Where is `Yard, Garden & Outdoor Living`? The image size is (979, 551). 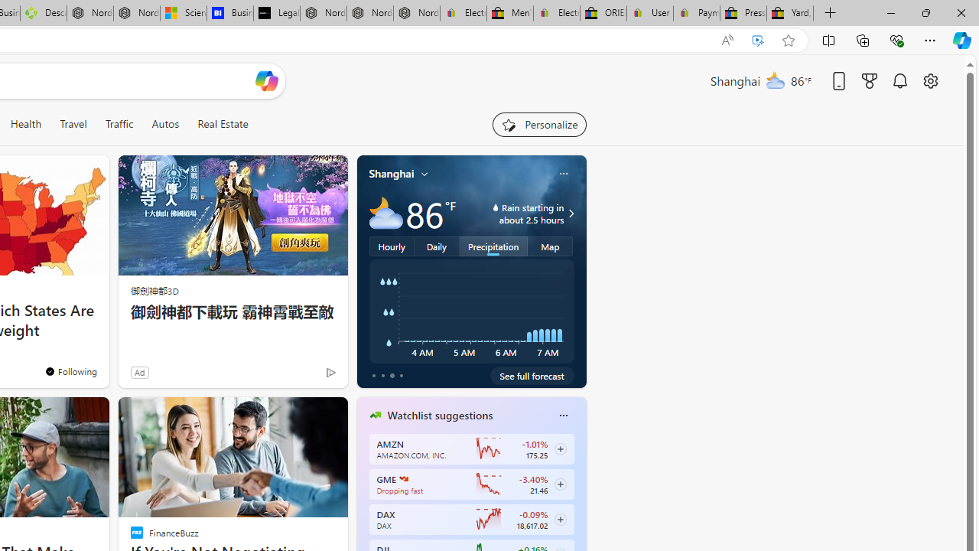 Yard, Garden & Outdoor Living is located at coordinates (790, 14).